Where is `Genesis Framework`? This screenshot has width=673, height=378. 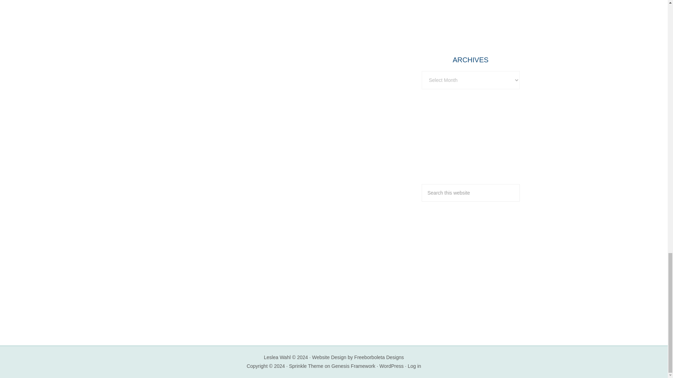
Genesis Framework is located at coordinates (353, 366).